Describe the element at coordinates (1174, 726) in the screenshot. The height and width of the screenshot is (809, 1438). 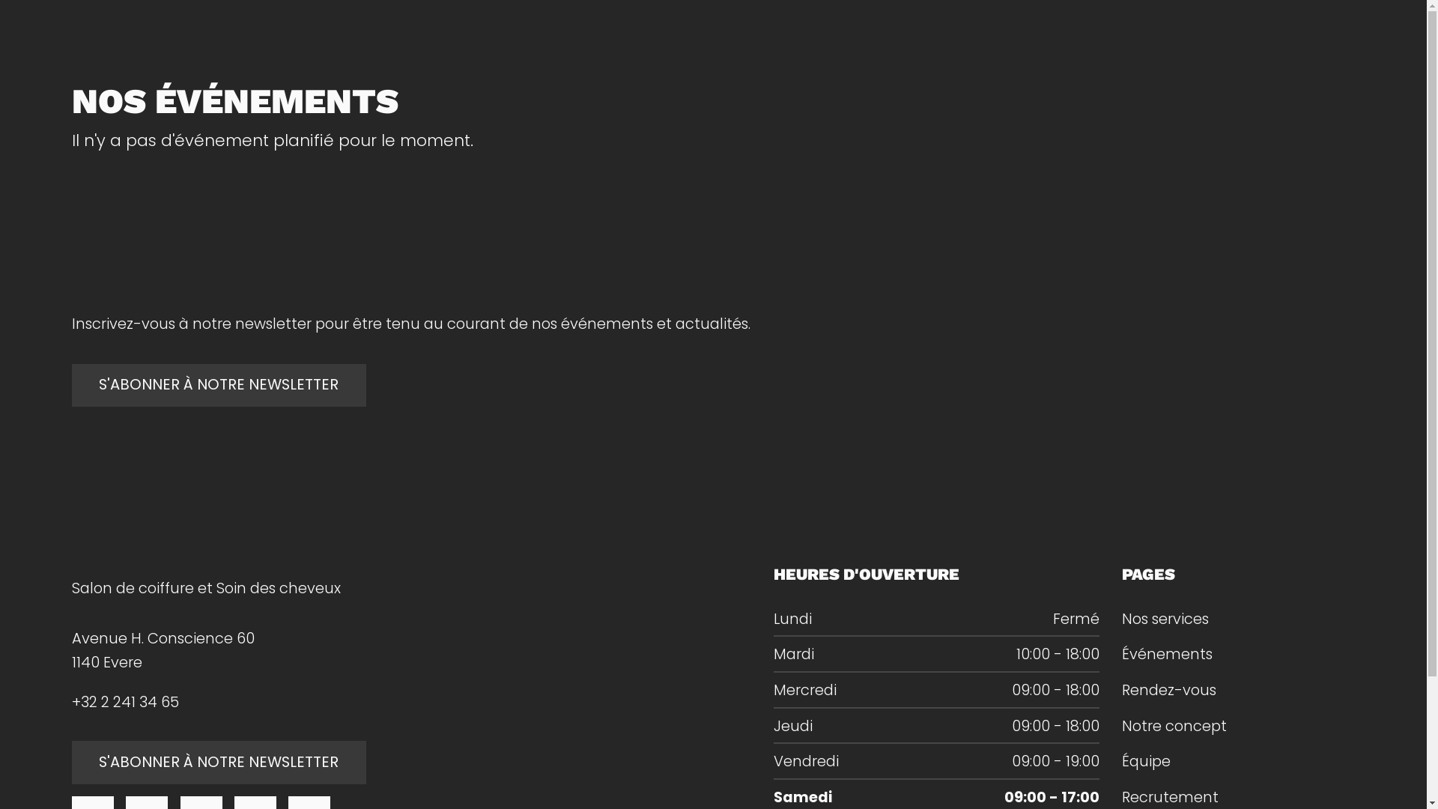
I see `Notre concept` at that location.